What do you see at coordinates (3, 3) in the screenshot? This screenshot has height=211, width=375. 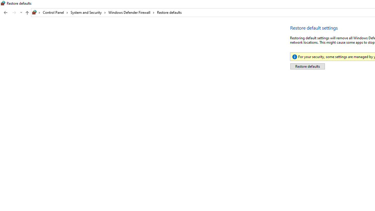 I see `System` at bounding box center [3, 3].